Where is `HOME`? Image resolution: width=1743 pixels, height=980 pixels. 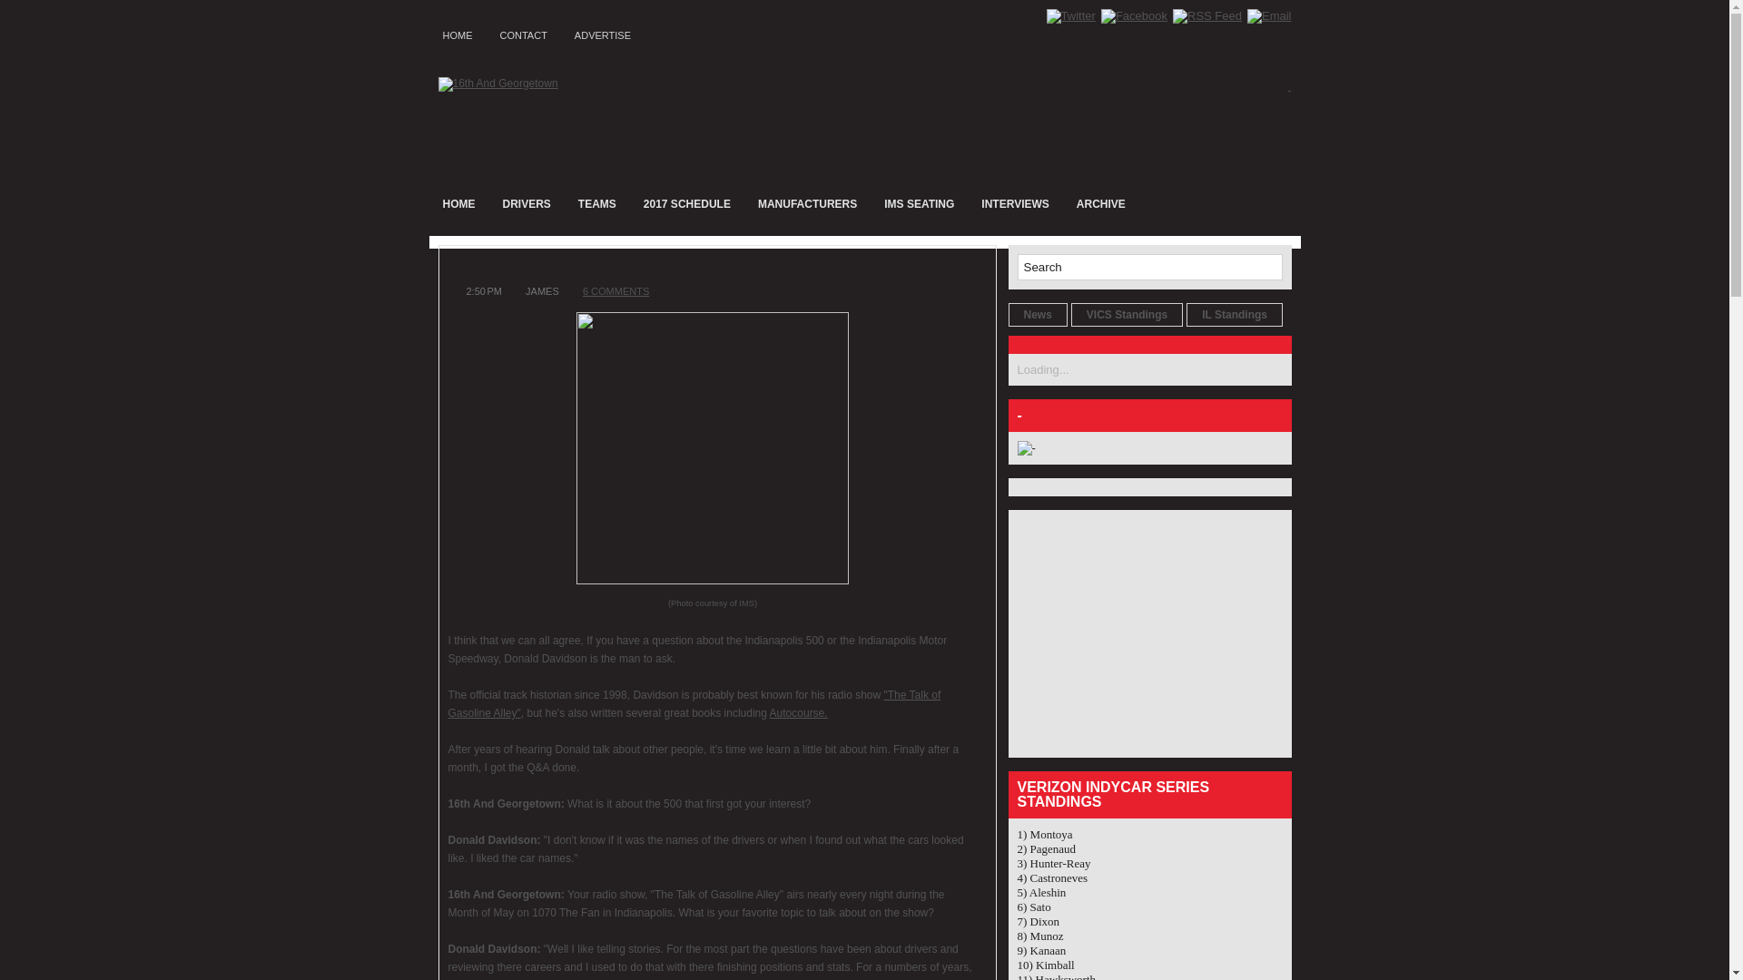 HOME is located at coordinates (458, 203).